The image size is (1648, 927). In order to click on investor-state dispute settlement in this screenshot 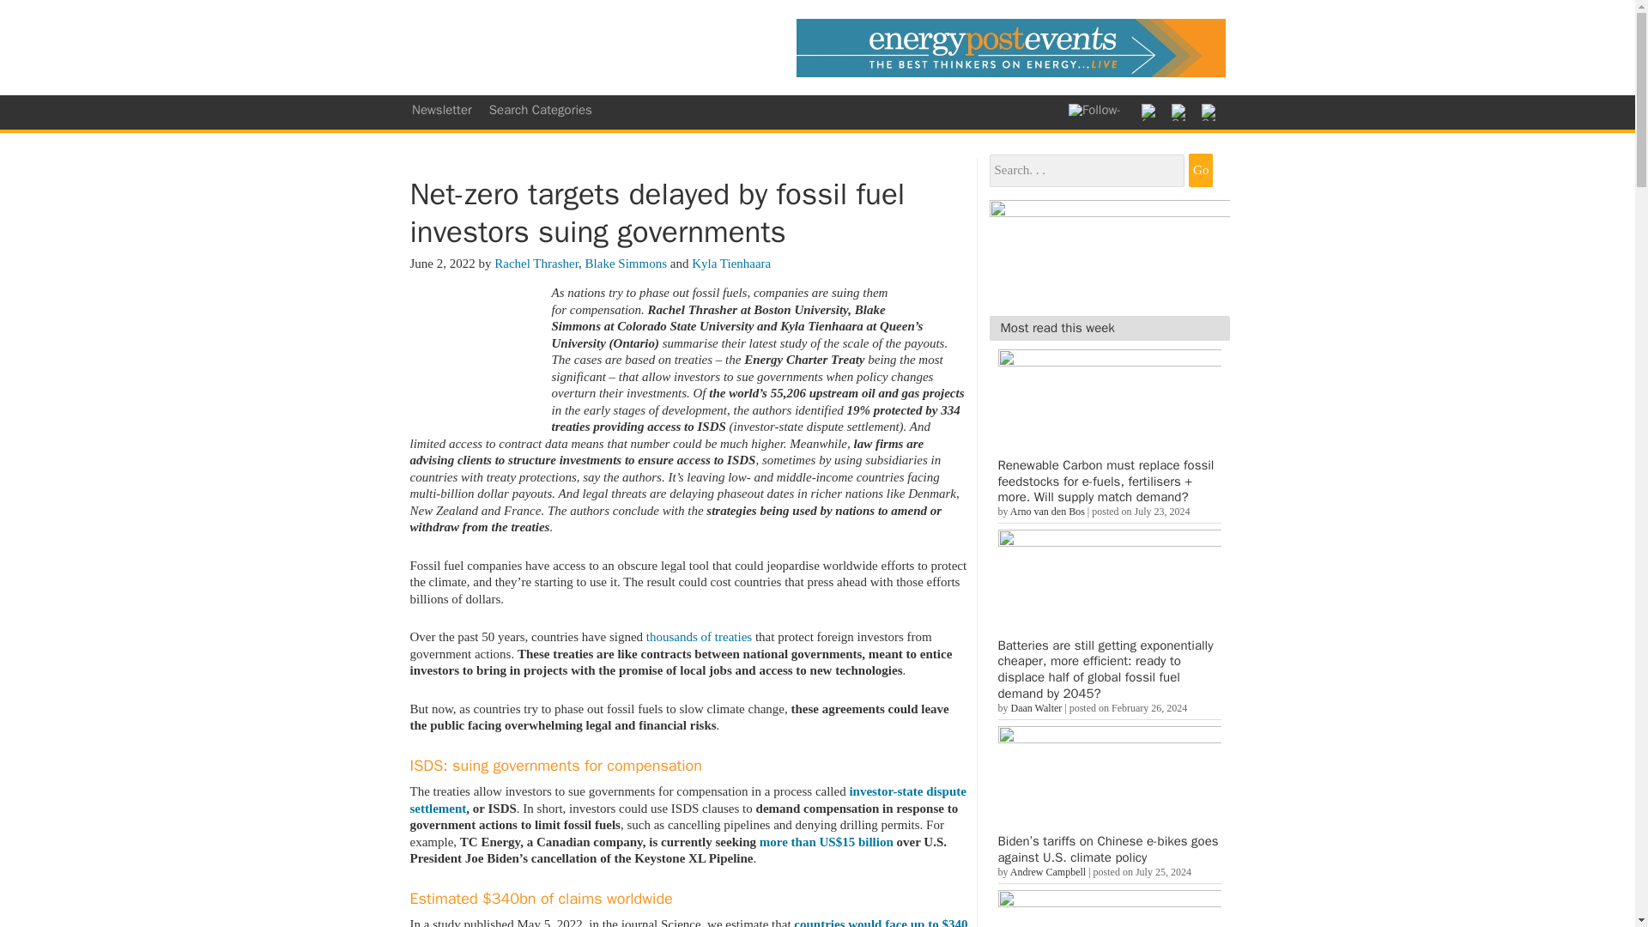, I will do `click(688, 800)`.